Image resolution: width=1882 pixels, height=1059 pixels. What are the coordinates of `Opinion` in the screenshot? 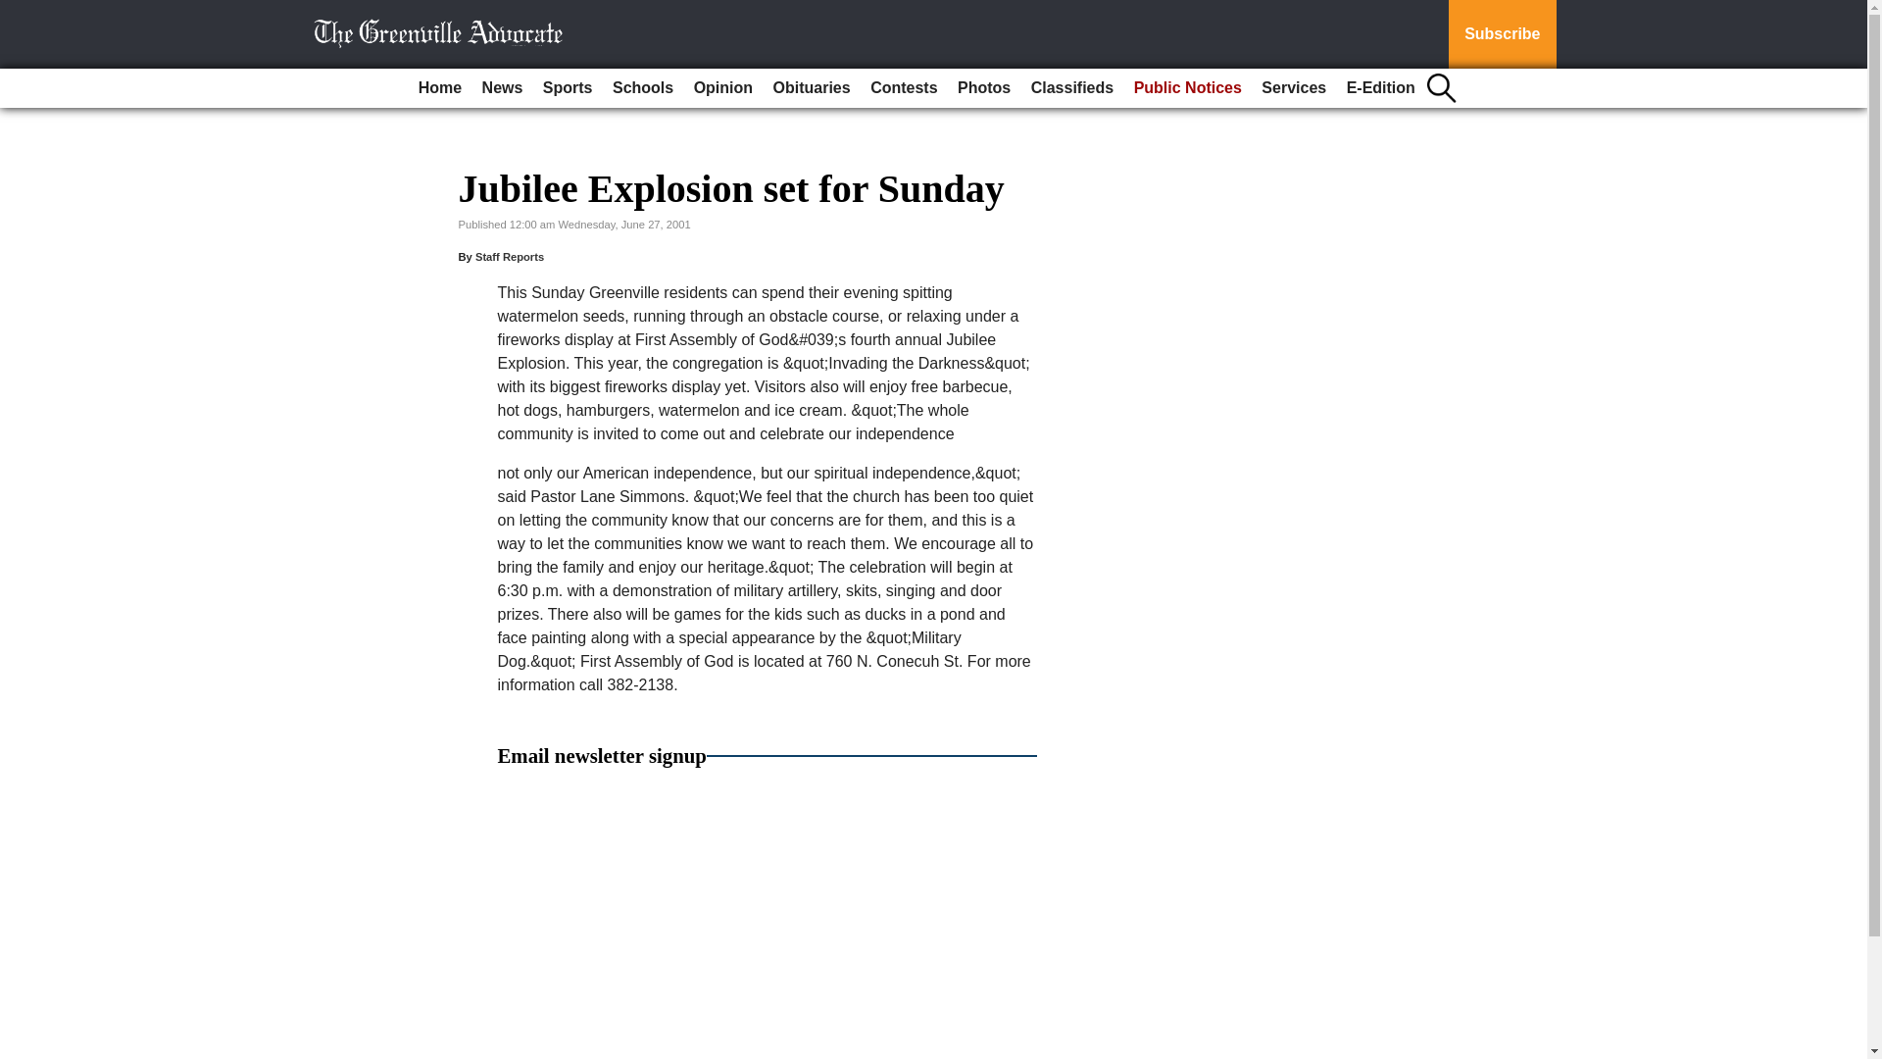 It's located at (723, 88).